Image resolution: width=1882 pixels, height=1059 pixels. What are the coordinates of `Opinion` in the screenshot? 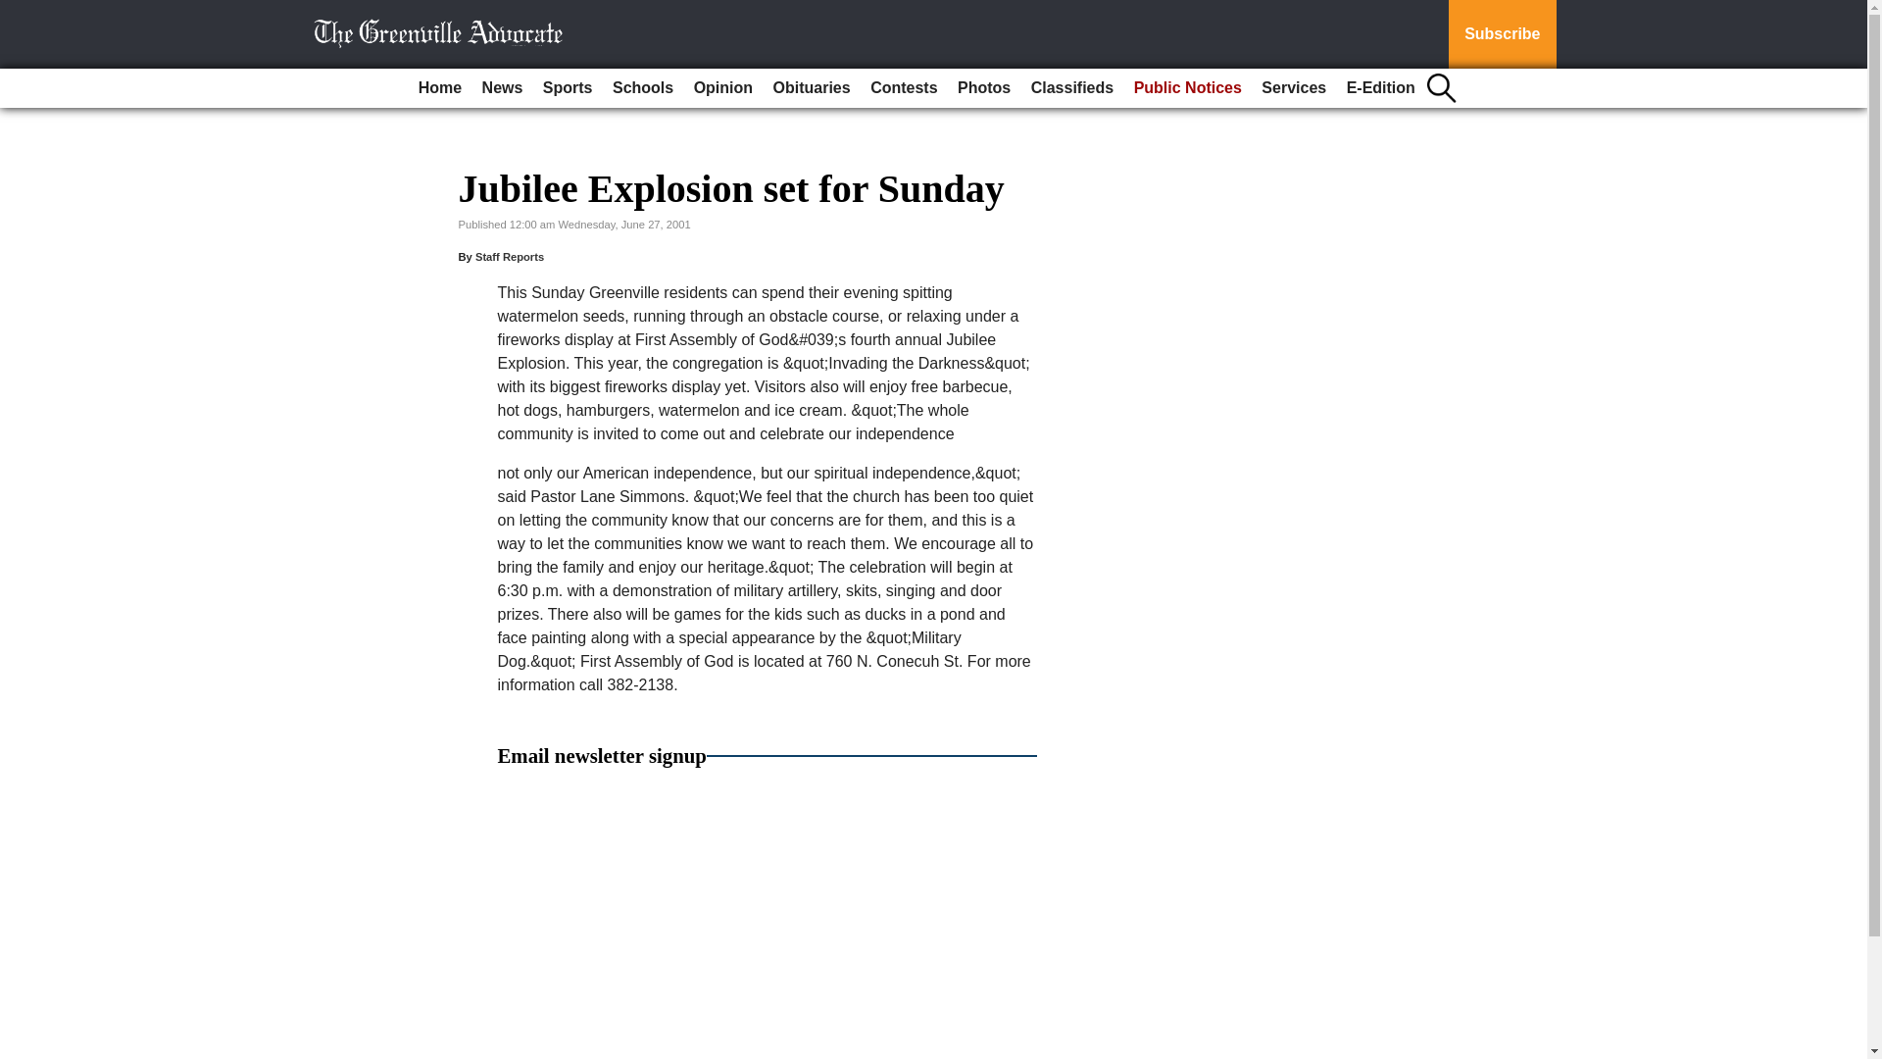 It's located at (723, 88).